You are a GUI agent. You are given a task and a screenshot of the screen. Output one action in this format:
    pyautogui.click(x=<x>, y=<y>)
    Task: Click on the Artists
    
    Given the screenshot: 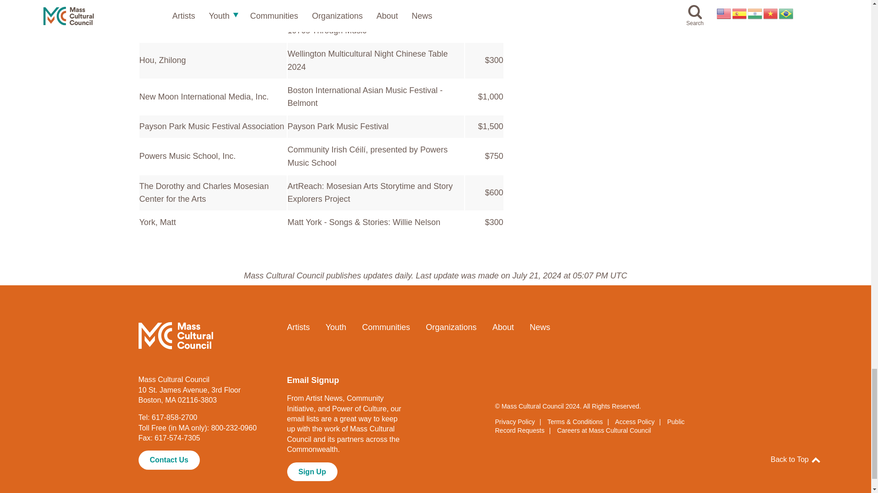 What is the action you would take?
    pyautogui.click(x=298, y=327)
    